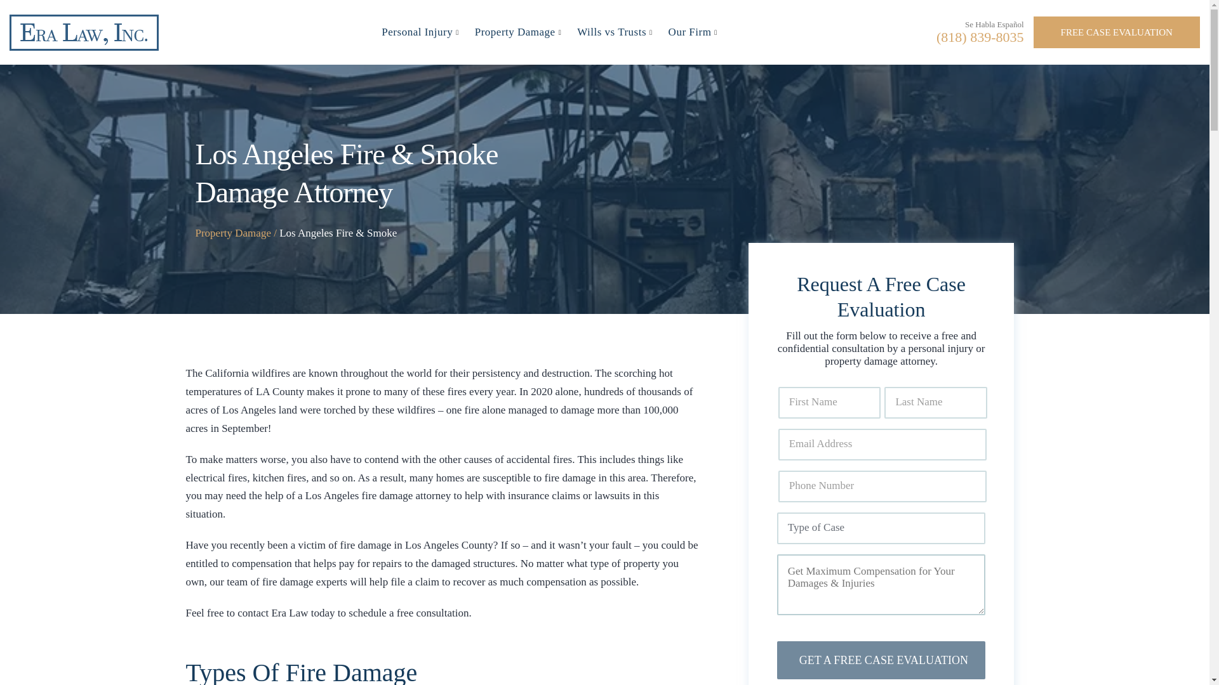 This screenshot has height=685, width=1219. What do you see at coordinates (881, 660) in the screenshot?
I see `Get A Free Case Evaluation` at bounding box center [881, 660].